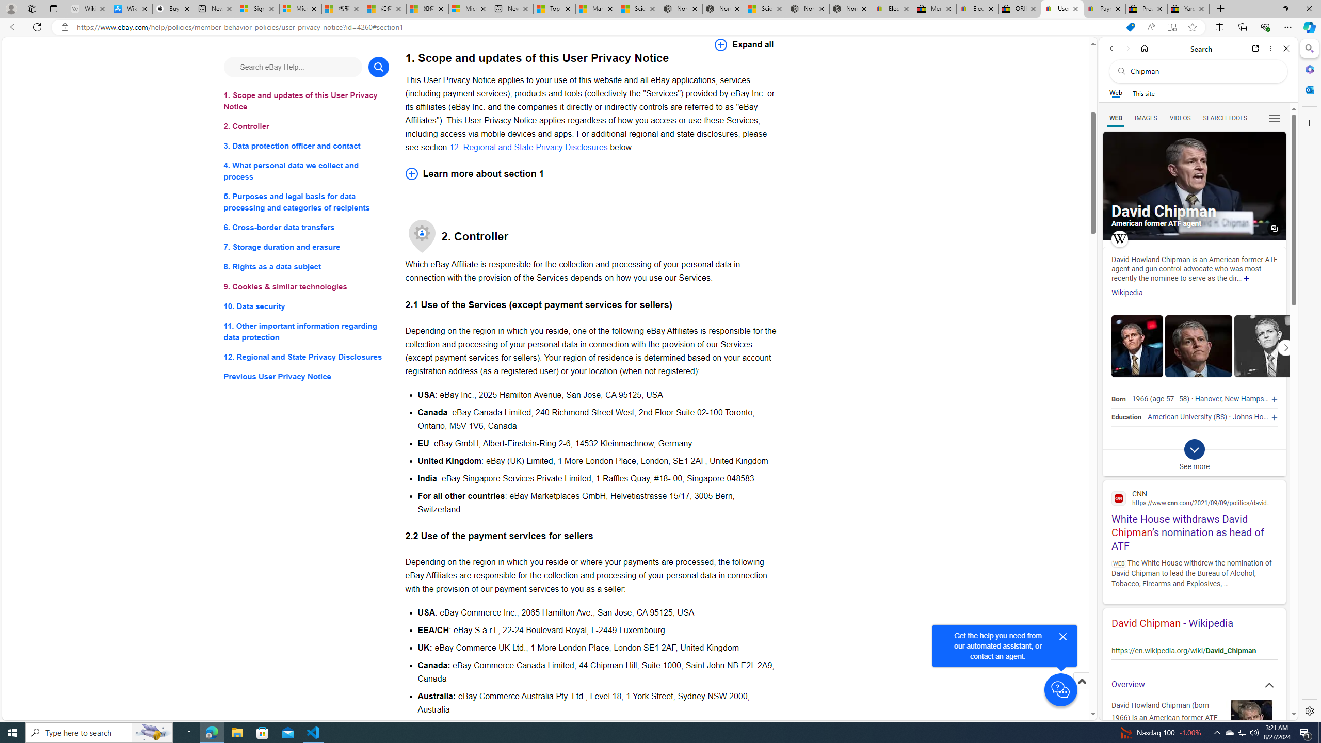 This screenshot has height=743, width=1321. Describe the element at coordinates (1194, 449) in the screenshot. I see `Class: b_exp_chevron_svg b_expmob_chev` at that location.